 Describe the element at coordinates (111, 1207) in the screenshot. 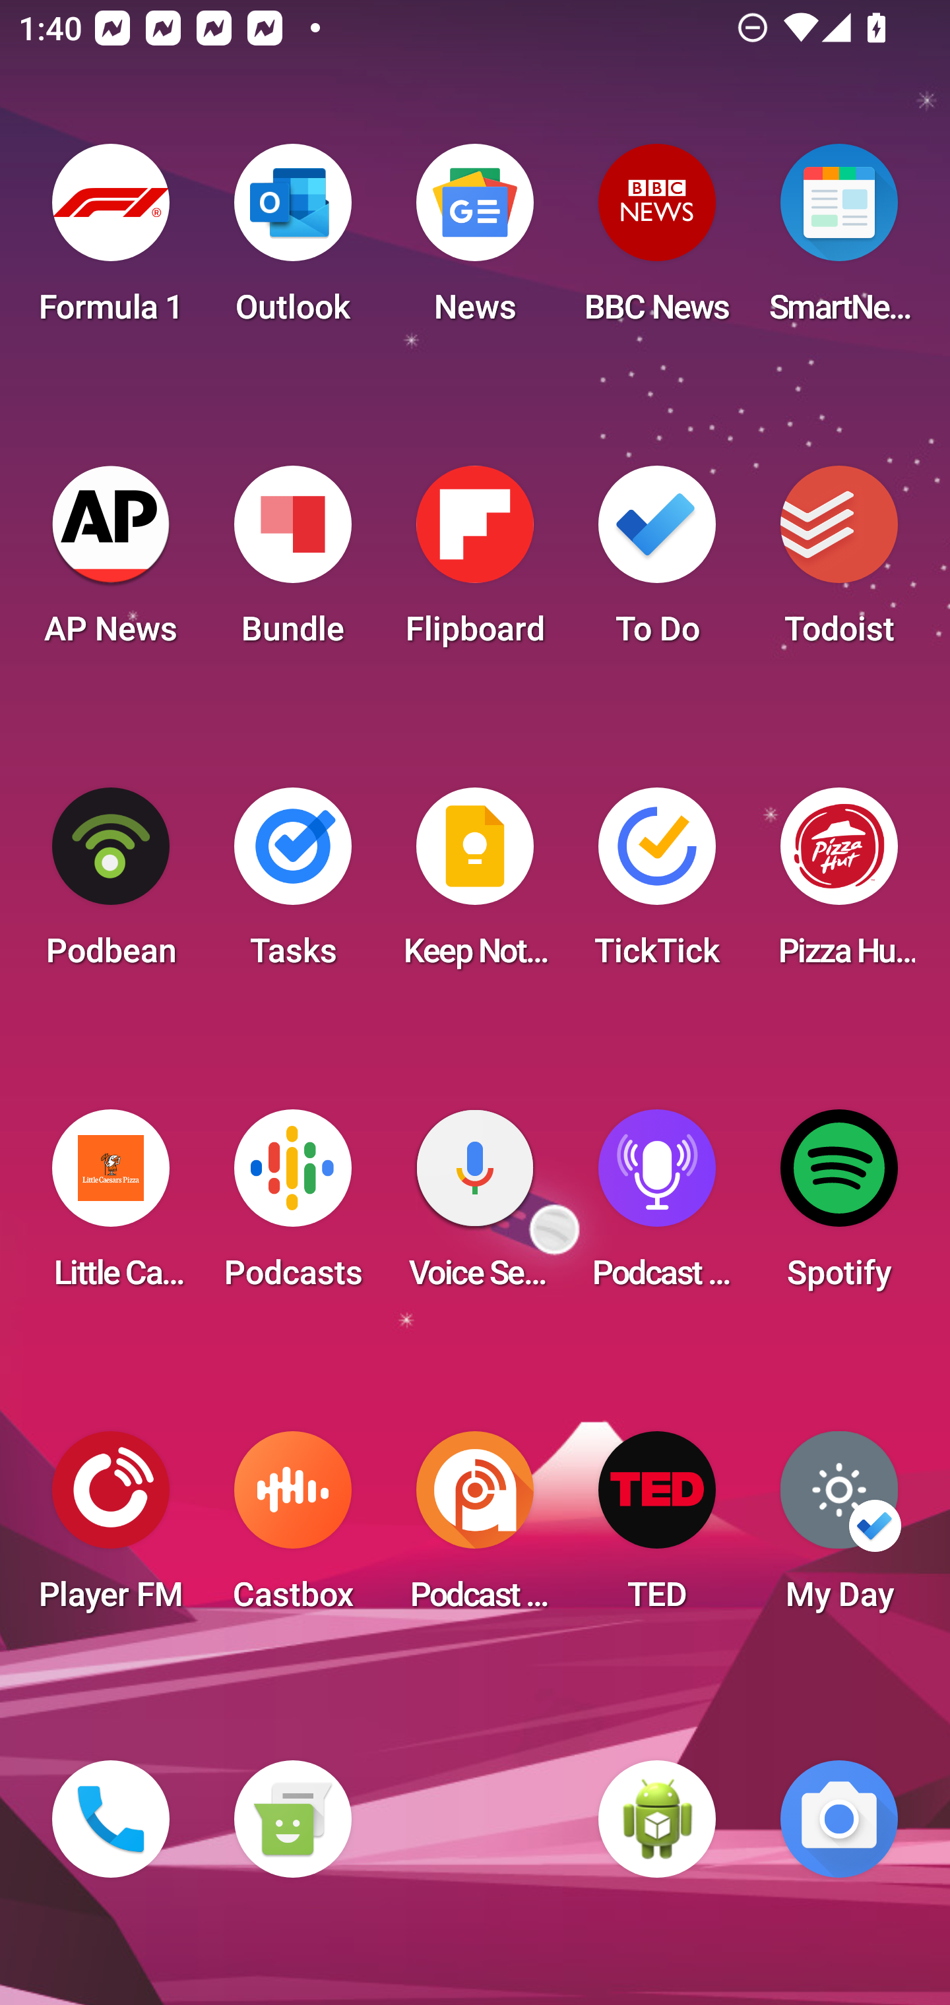

I see `Little Caesars Pizza` at that location.